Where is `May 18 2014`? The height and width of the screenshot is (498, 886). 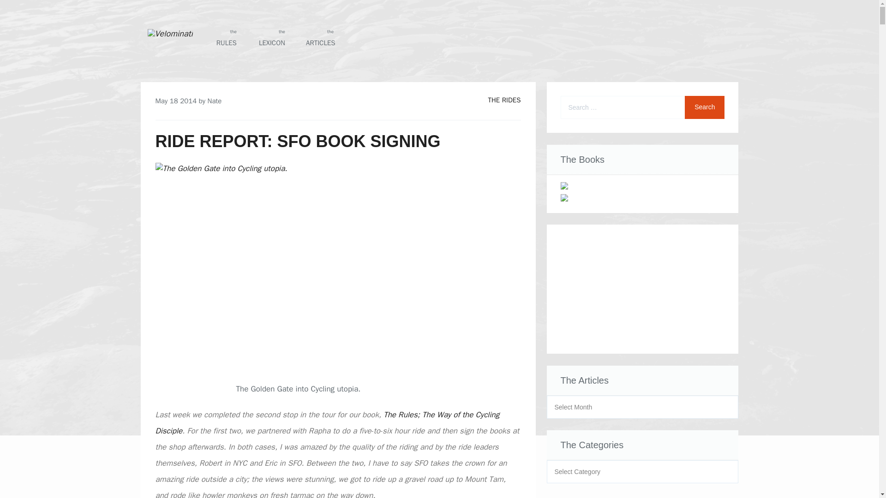
May 18 2014 is located at coordinates (223, 37).